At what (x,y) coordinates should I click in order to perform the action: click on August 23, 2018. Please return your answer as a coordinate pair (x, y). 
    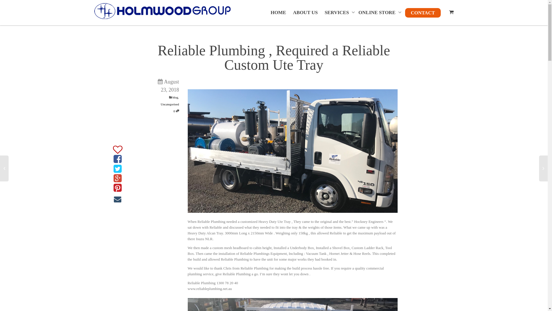
    Looking at the image, I should click on (164, 90).